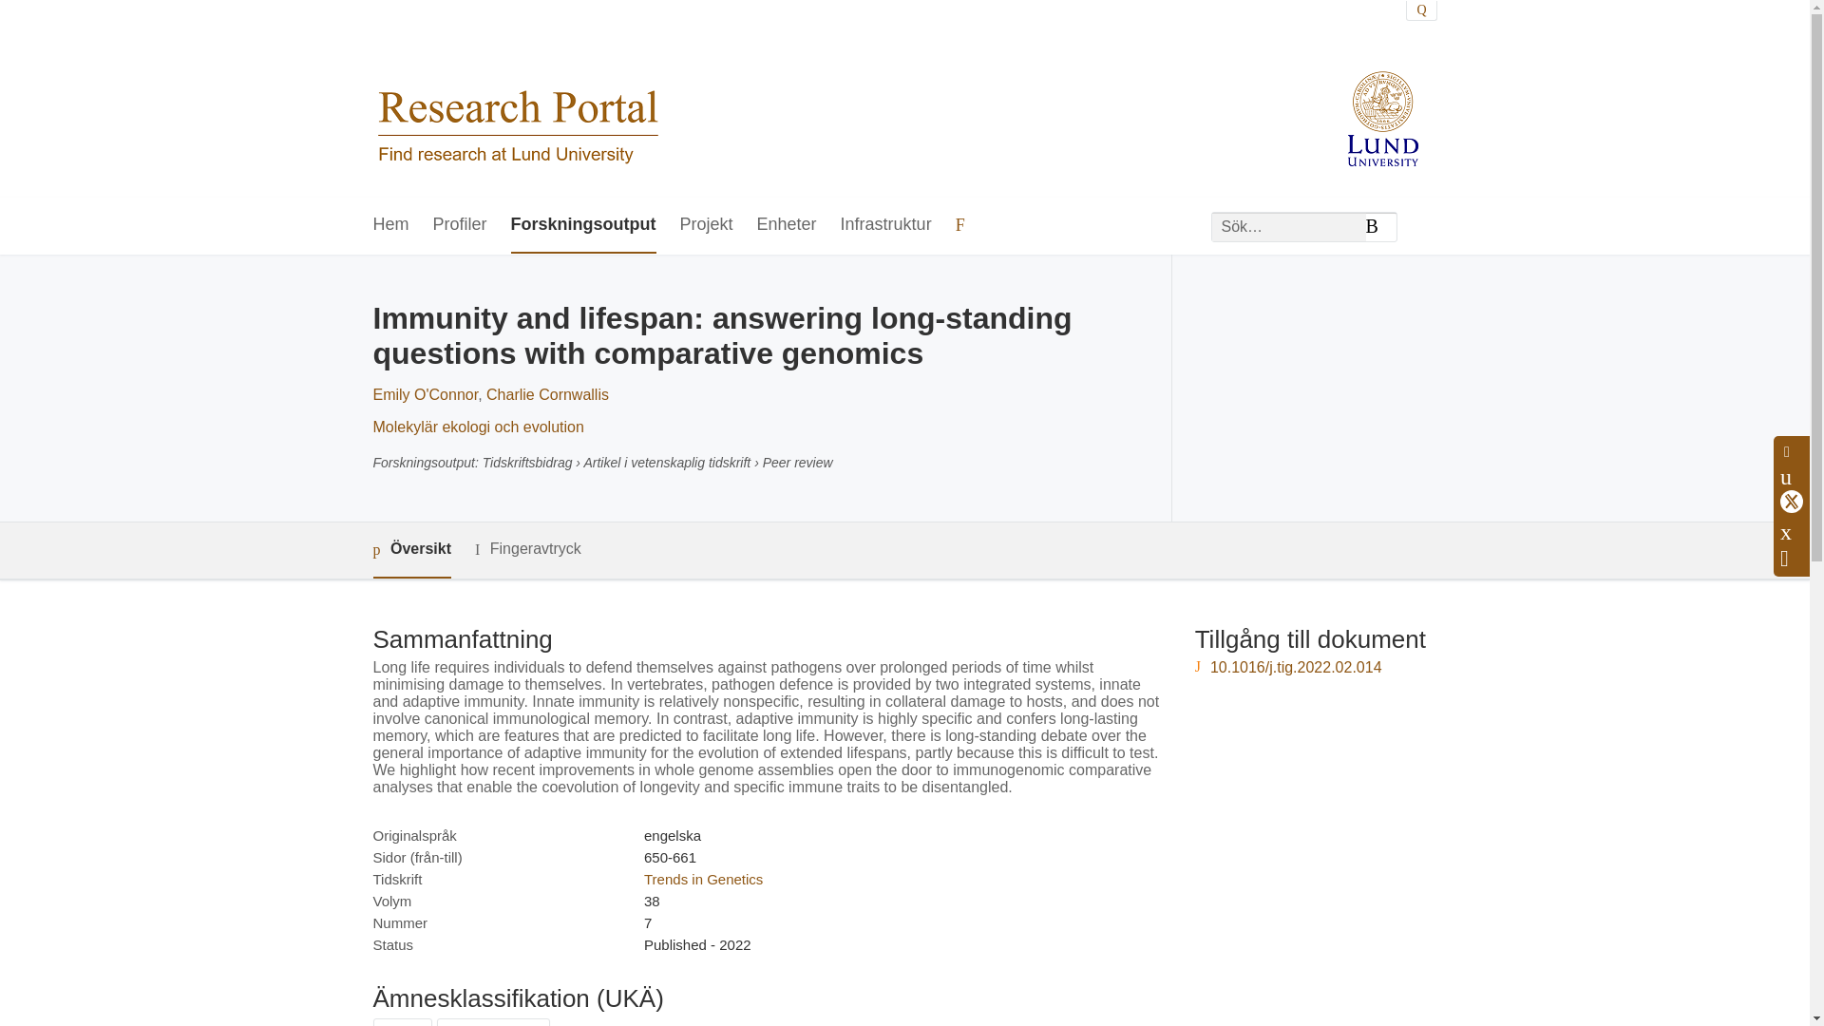 This screenshot has height=1026, width=1824. I want to click on Enheter, so click(787, 225).